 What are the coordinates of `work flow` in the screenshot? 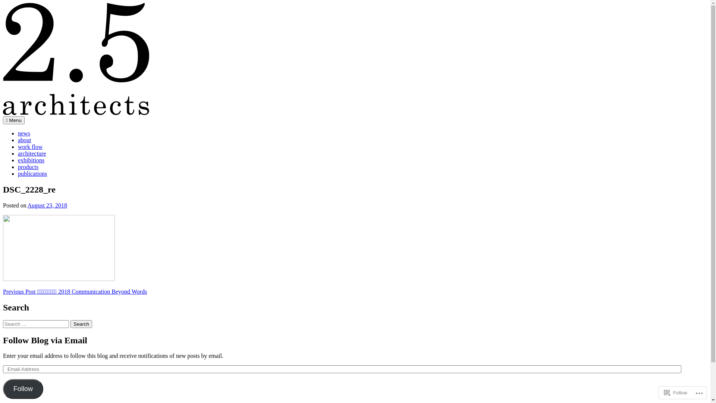 It's located at (30, 147).